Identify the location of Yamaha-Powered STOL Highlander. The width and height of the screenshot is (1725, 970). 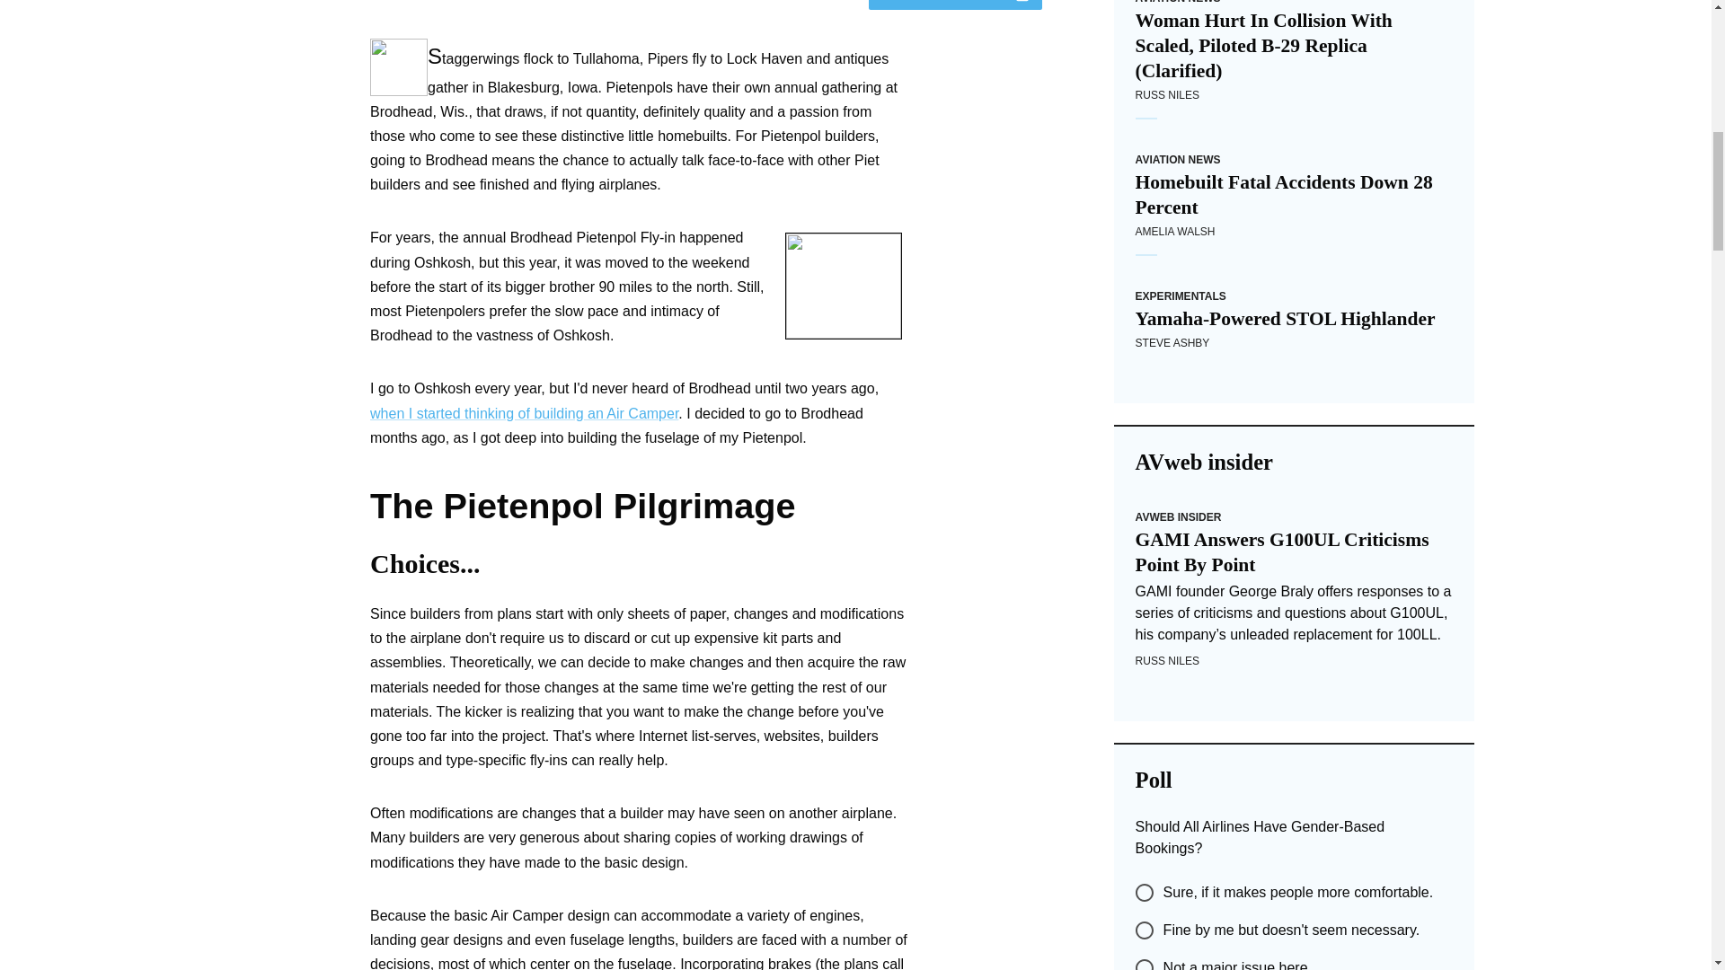
(1294, 319).